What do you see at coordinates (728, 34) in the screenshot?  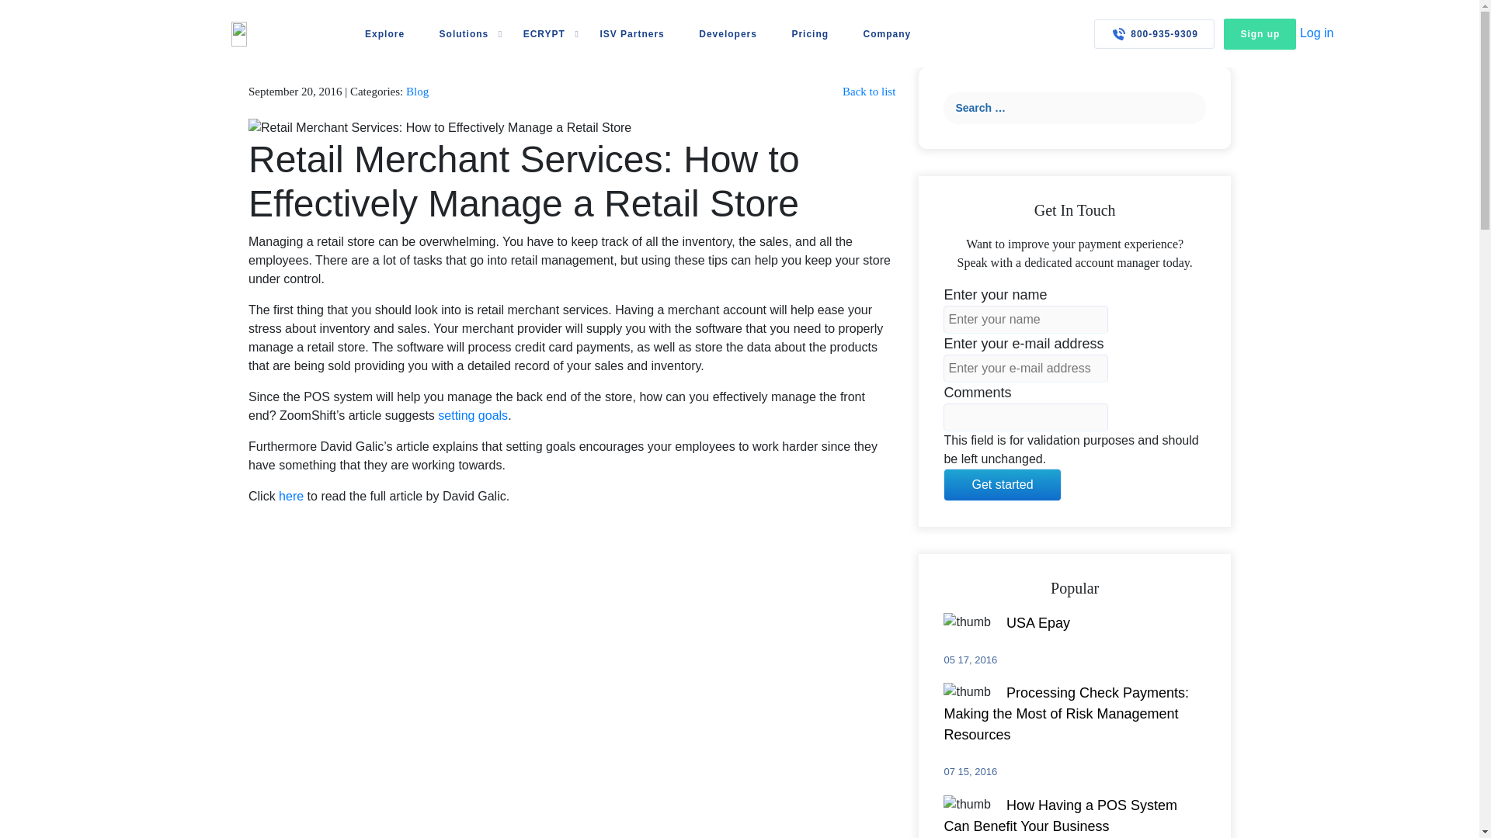 I see `Developers` at bounding box center [728, 34].